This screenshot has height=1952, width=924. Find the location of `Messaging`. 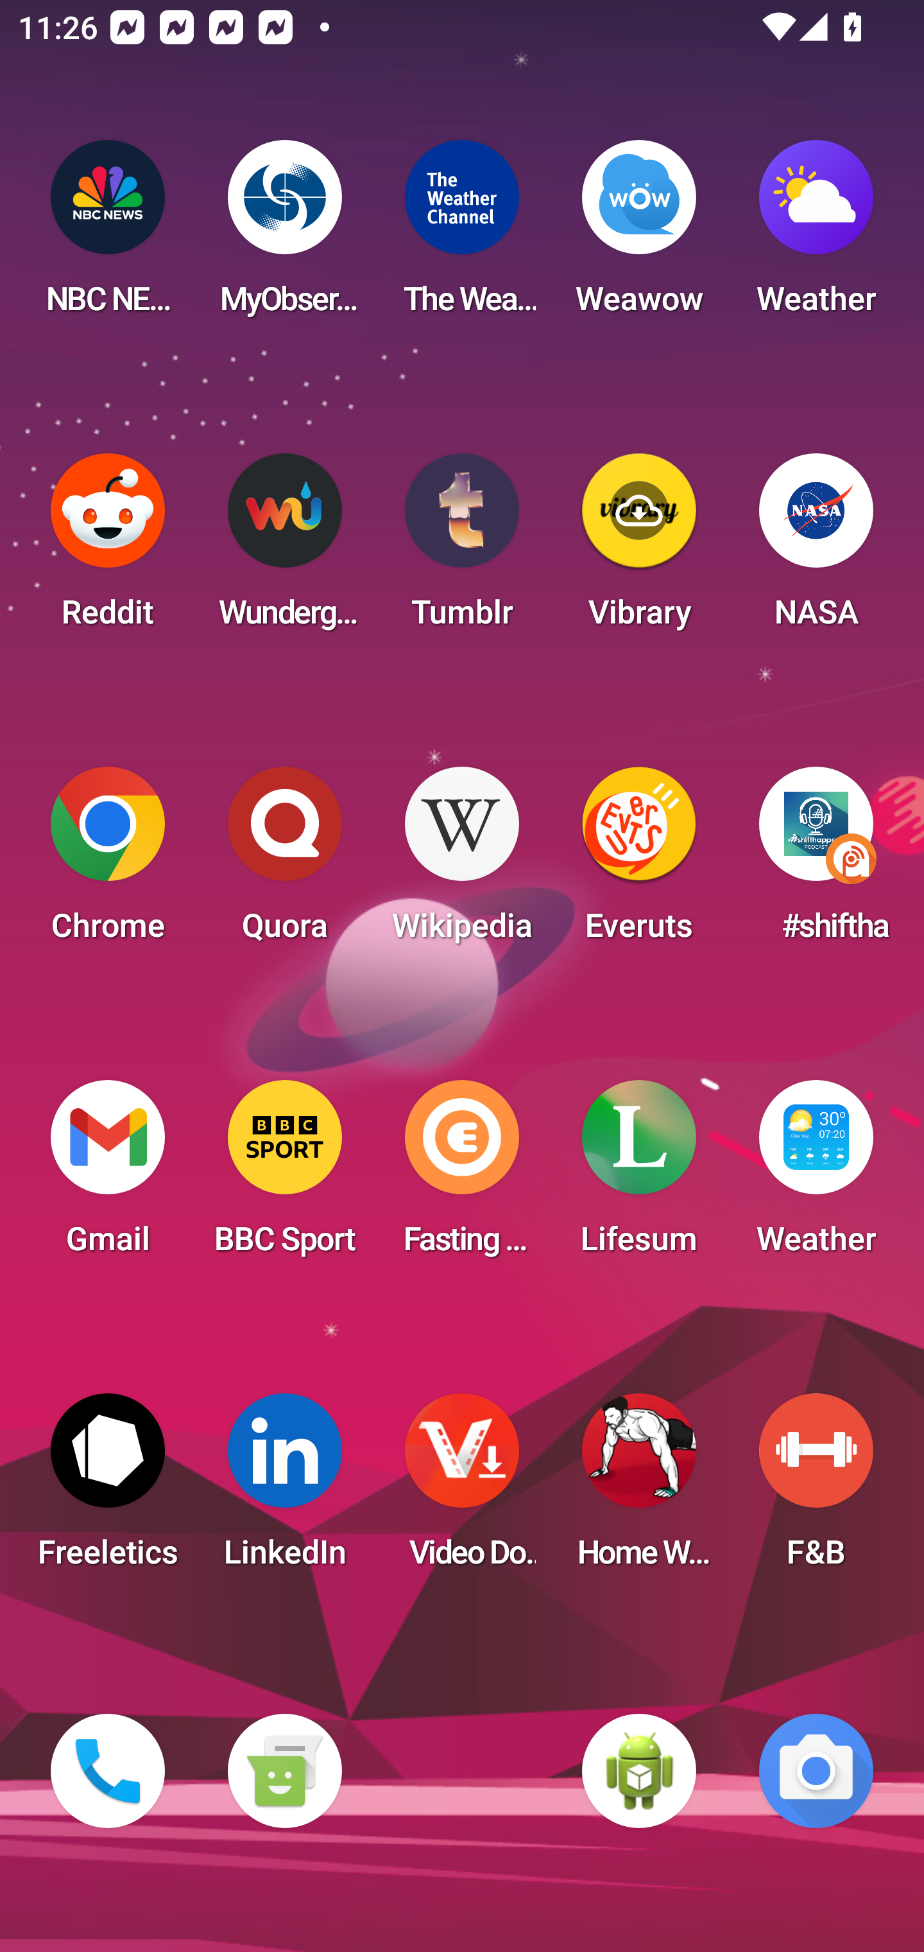

Messaging is located at coordinates (284, 1771).